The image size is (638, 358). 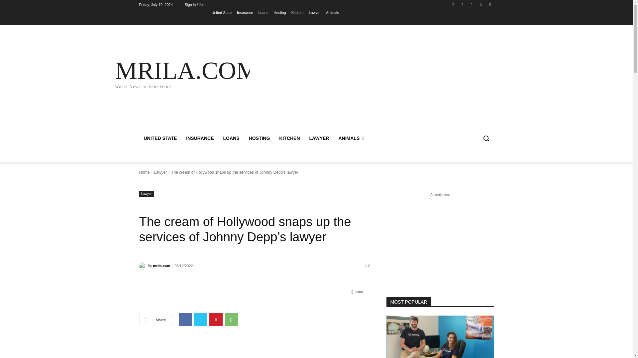 I want to click on Loans, so click(x=263, y=12).